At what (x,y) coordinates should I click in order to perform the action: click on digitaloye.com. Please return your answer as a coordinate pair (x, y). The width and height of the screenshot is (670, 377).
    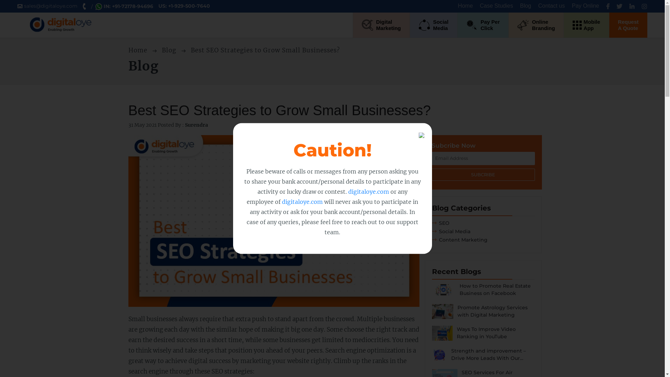
    Looking at the image, I should click on (368, 191).